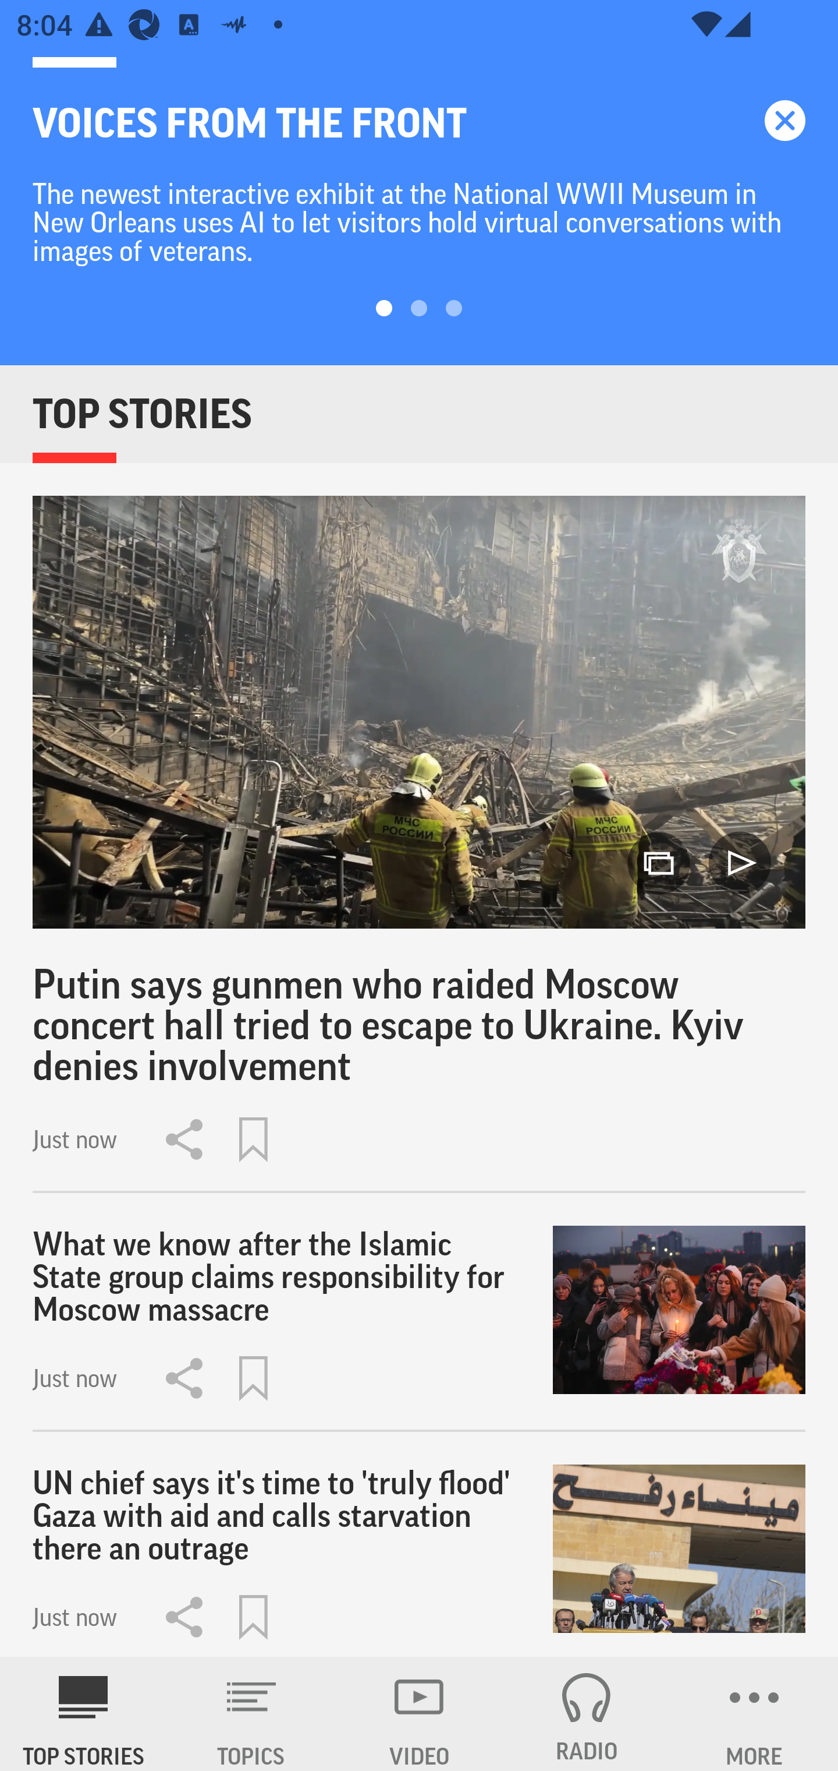 The height and width of the screenshot is (1771, 838). I want to click on MORE, so click(754, 1714).